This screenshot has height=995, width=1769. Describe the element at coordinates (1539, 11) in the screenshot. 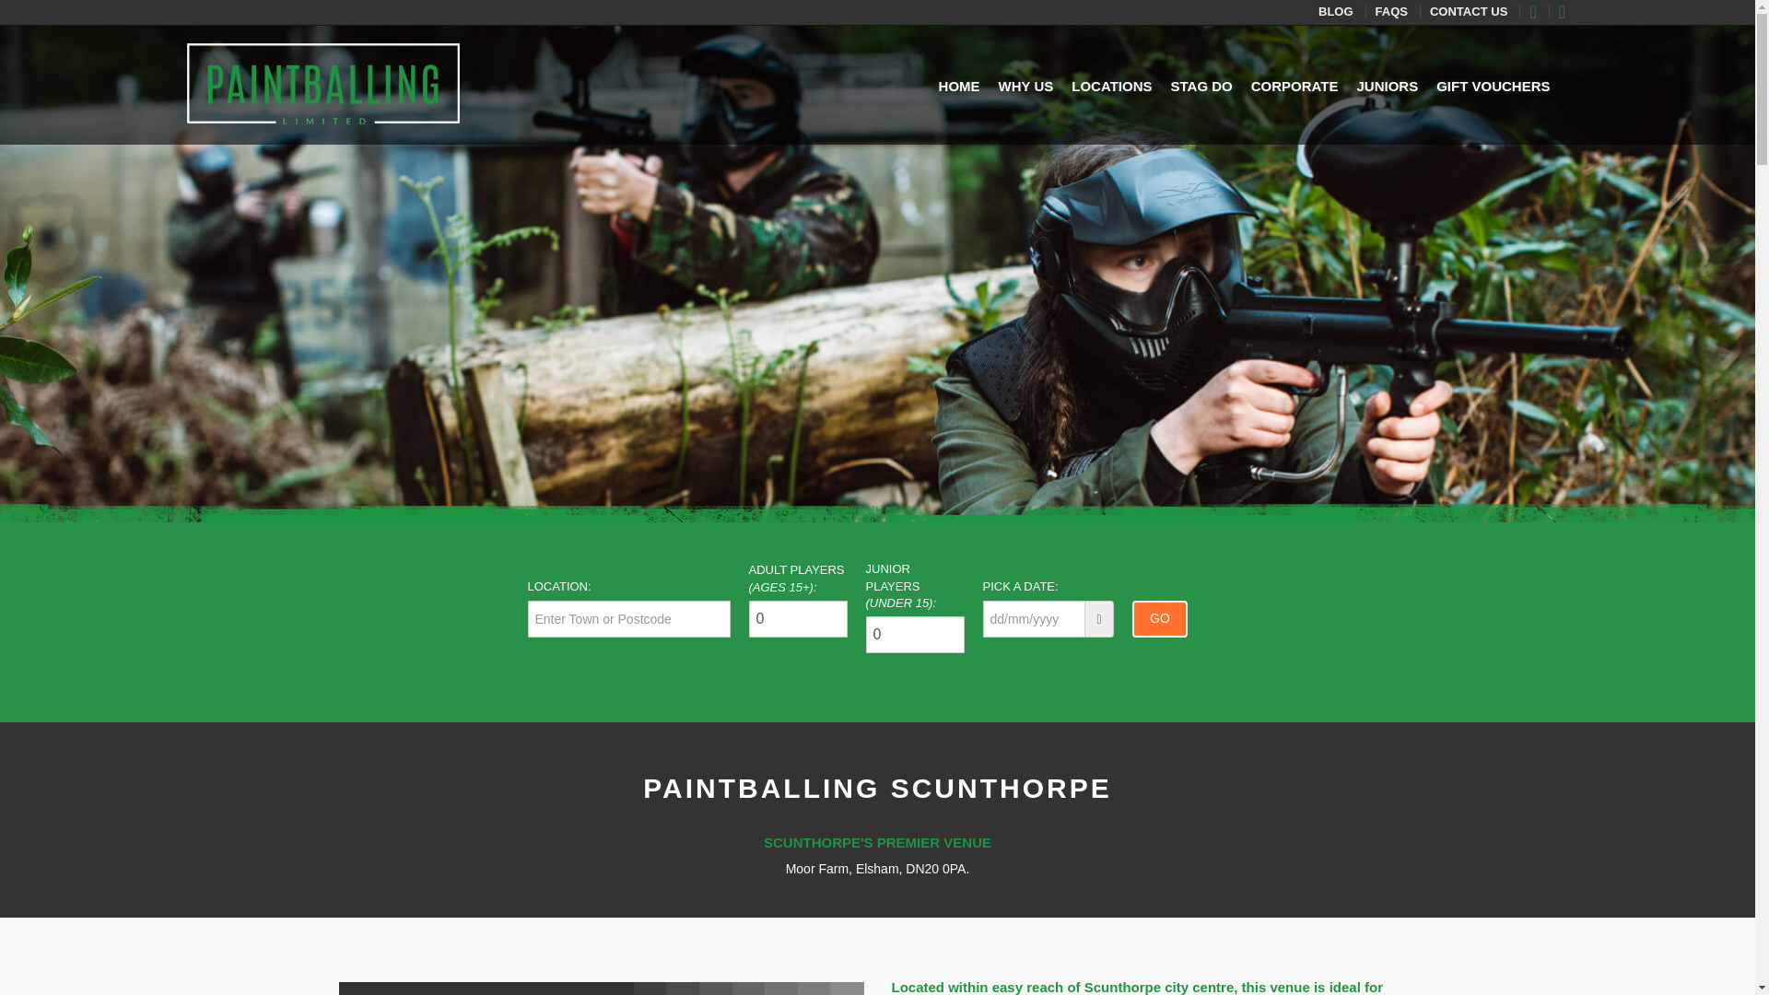

I see `Facebook` at that location.